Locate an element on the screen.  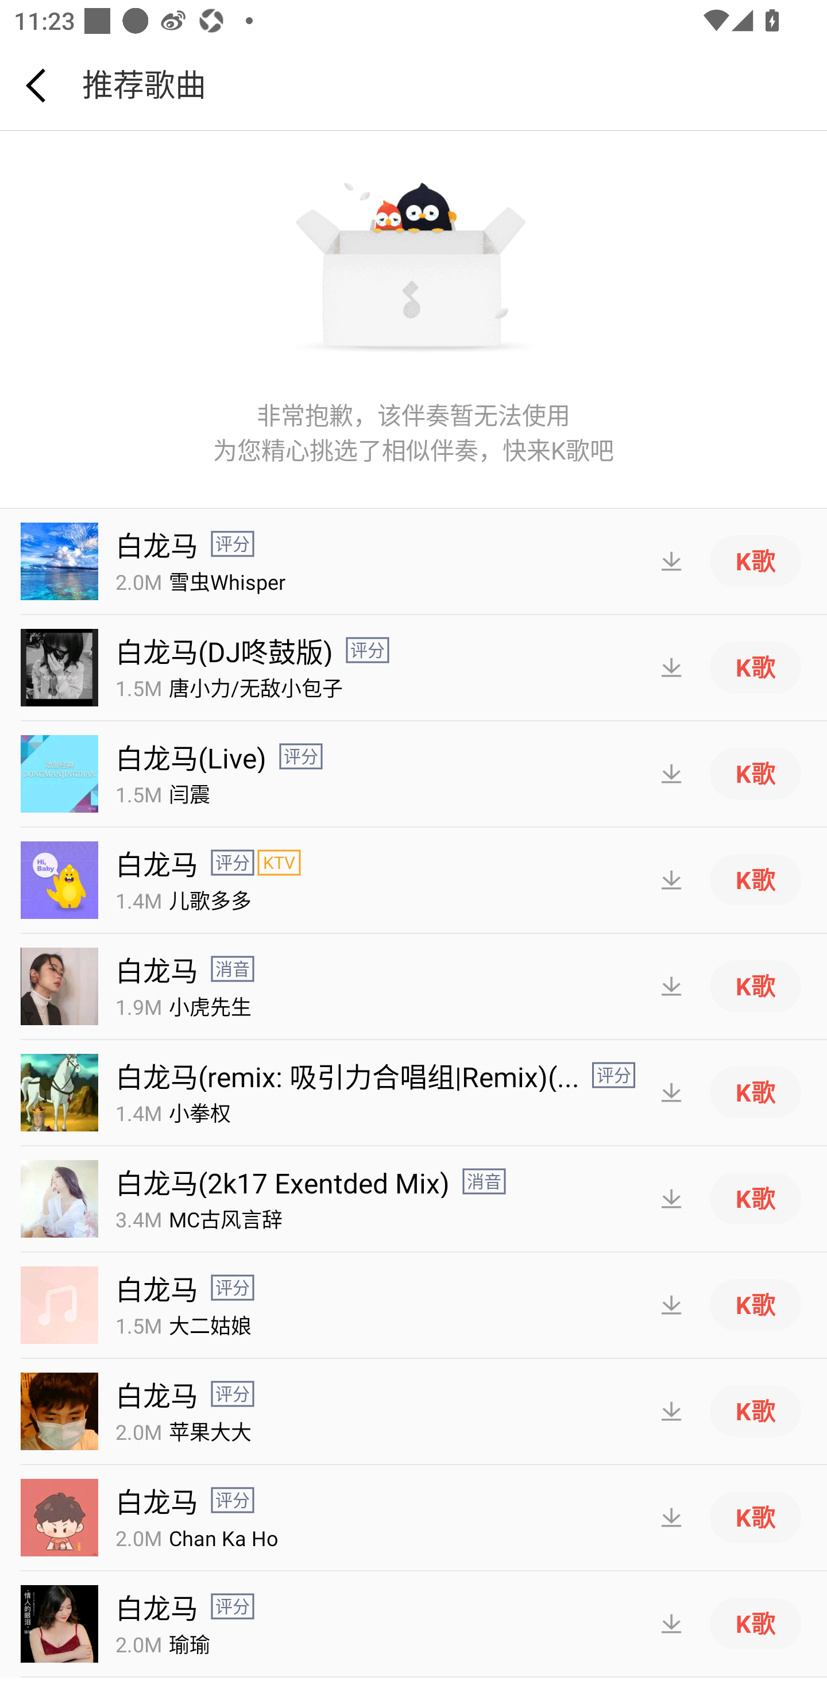
2.0M 瑜瑜 K歌 is located at coordinates (413, 1624).